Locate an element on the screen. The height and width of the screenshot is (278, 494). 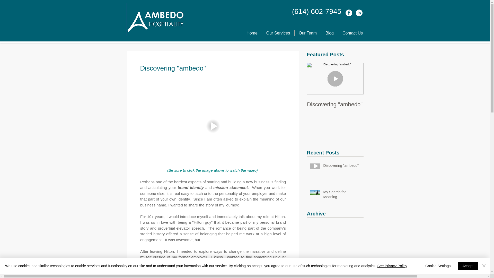
Home is located at coordinates (252, 33).